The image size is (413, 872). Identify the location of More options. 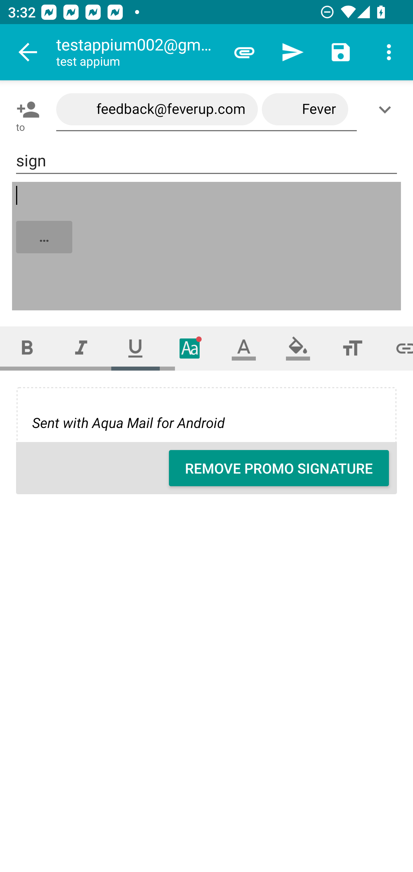
(389, 52).